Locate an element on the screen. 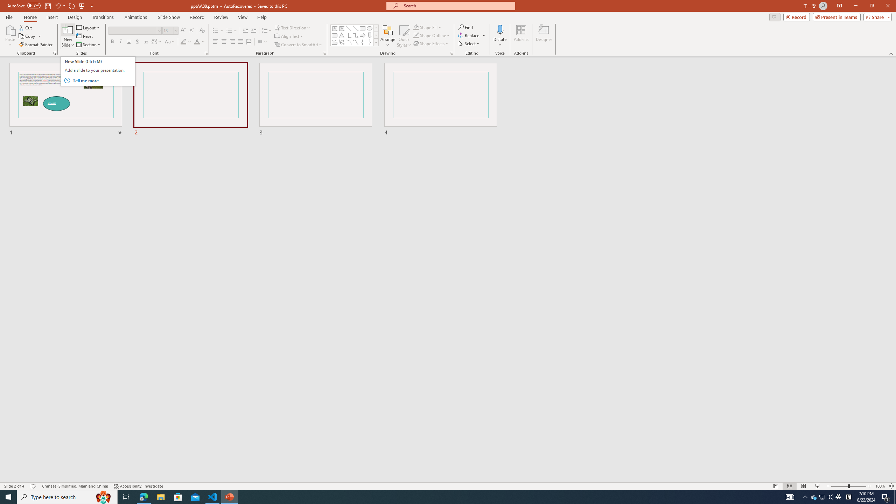 Image resolution: width=896 pixels, height=504 pixels. Font is located at coordinates (134, 31).